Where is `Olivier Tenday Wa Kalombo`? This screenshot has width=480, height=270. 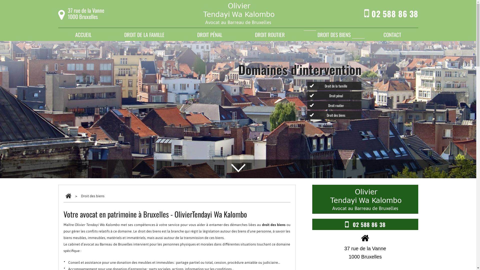
Olivier Tenday Wa Kalombo is located at coordinates (365, 196).